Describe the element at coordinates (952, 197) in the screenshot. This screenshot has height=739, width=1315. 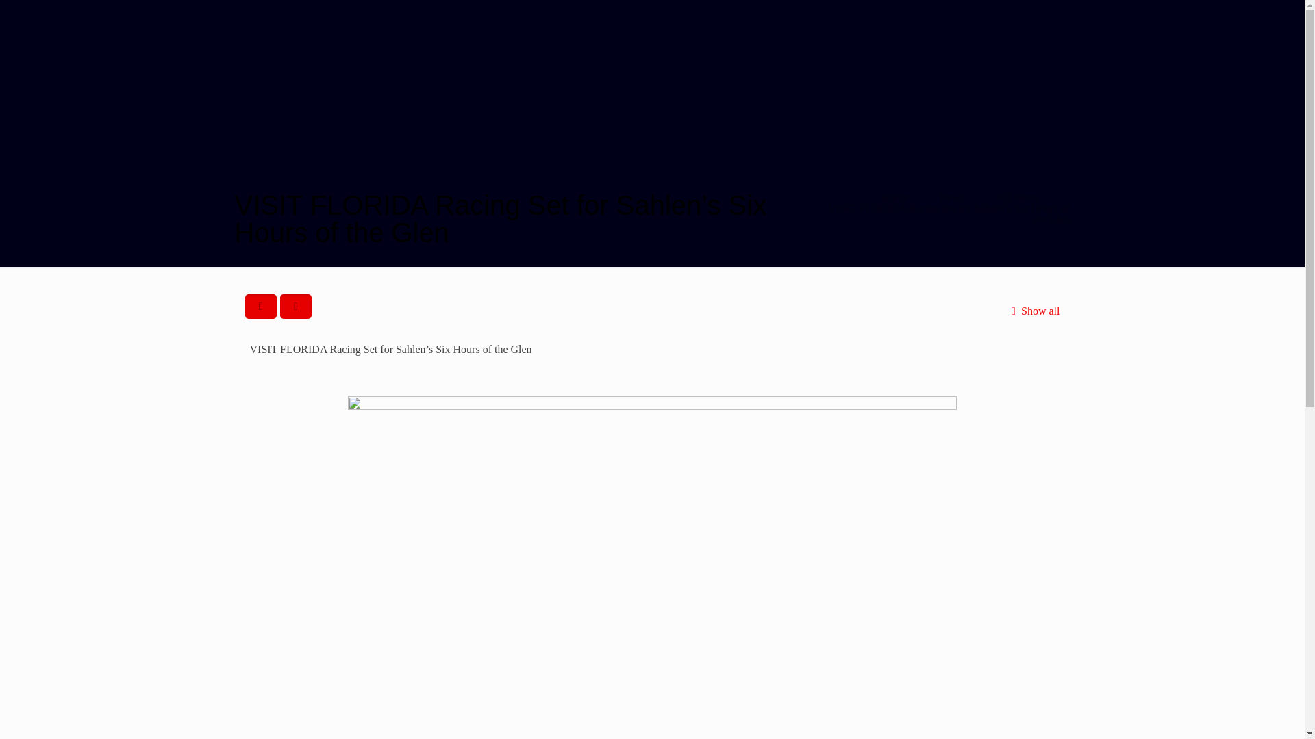
I see `News` at that location.